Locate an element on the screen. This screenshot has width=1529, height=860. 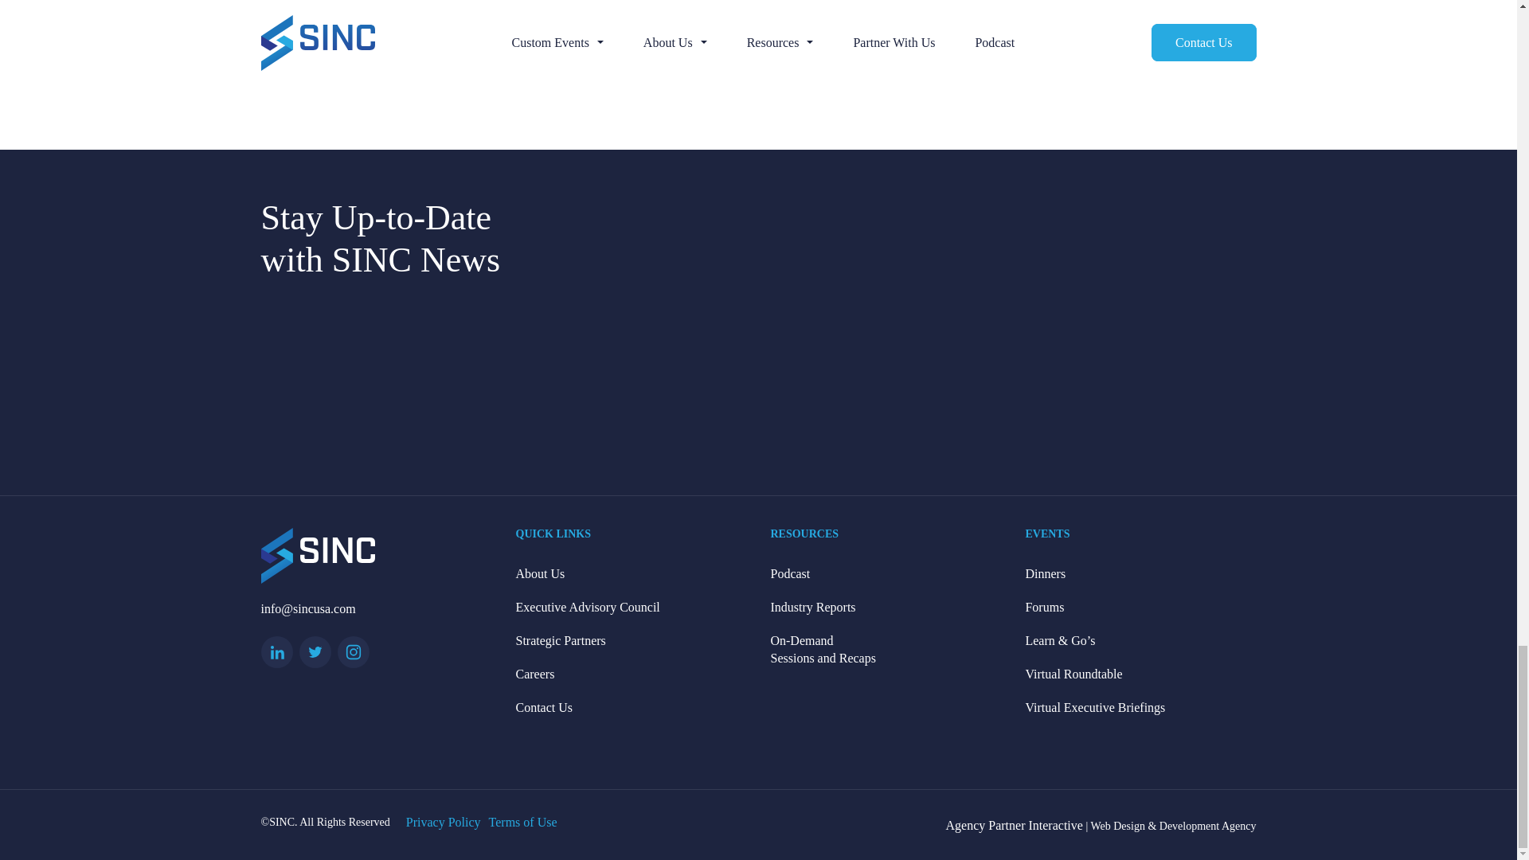
Strategic Partners is located at coordinates (632, 641).